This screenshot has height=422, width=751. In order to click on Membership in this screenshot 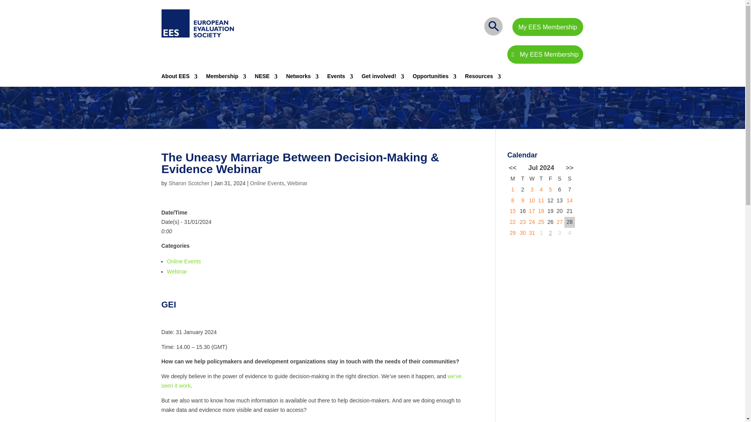, I will do `click(226, 79)`.